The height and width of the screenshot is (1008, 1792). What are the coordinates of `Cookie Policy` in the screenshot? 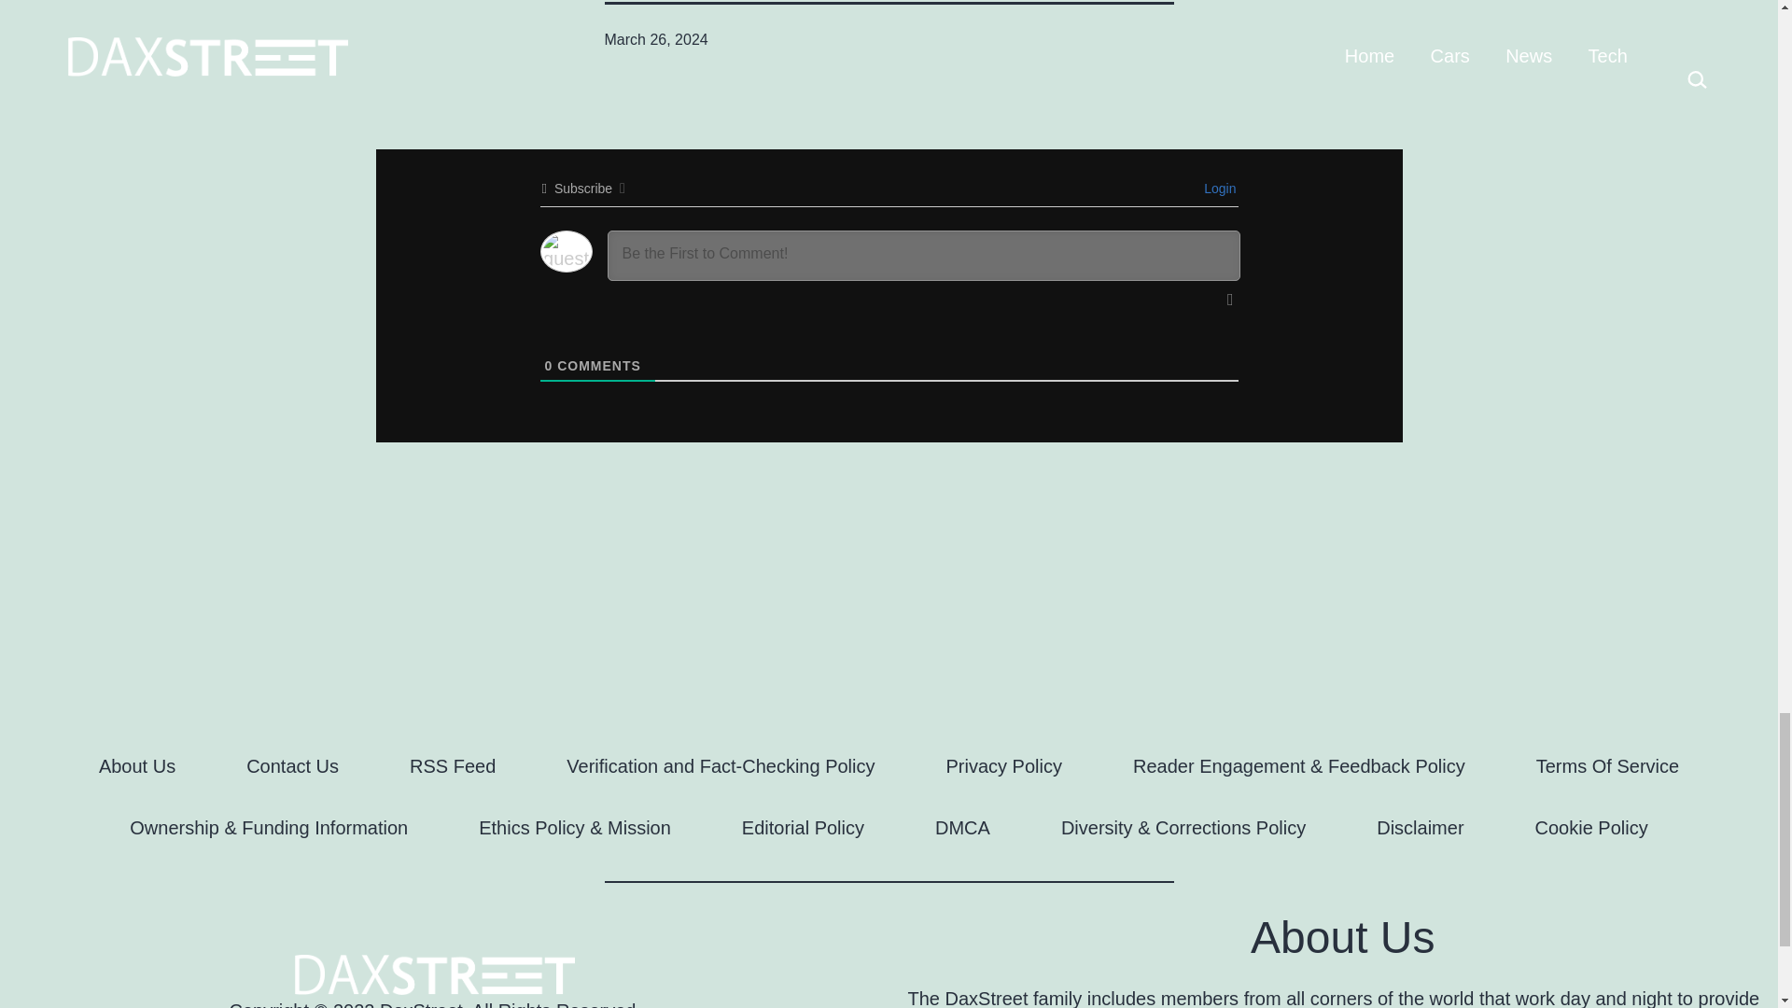 It's located at (1590, 827).